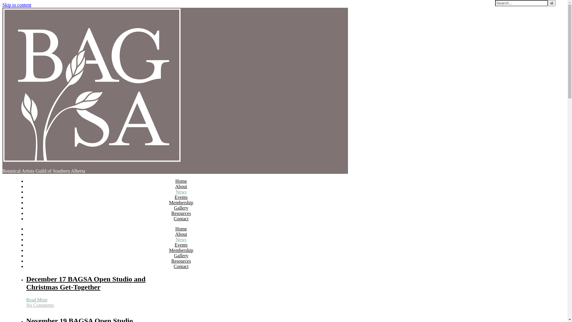 This screenshot has width=572, height=322. What do you see at coordinates (37, 300) in the screenshot?
I see `Read More` at bounding box center [37, 300].